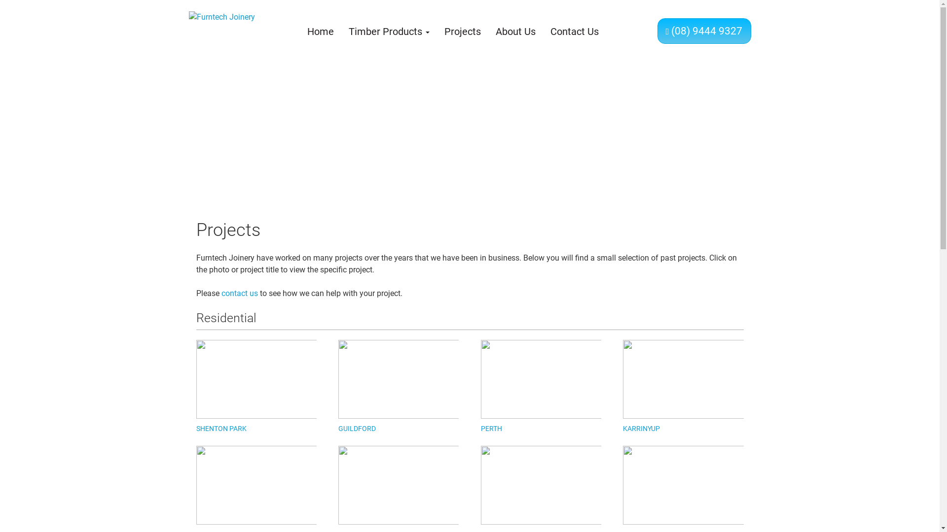  I want to click on KARRINYUP, so click(641, 429).